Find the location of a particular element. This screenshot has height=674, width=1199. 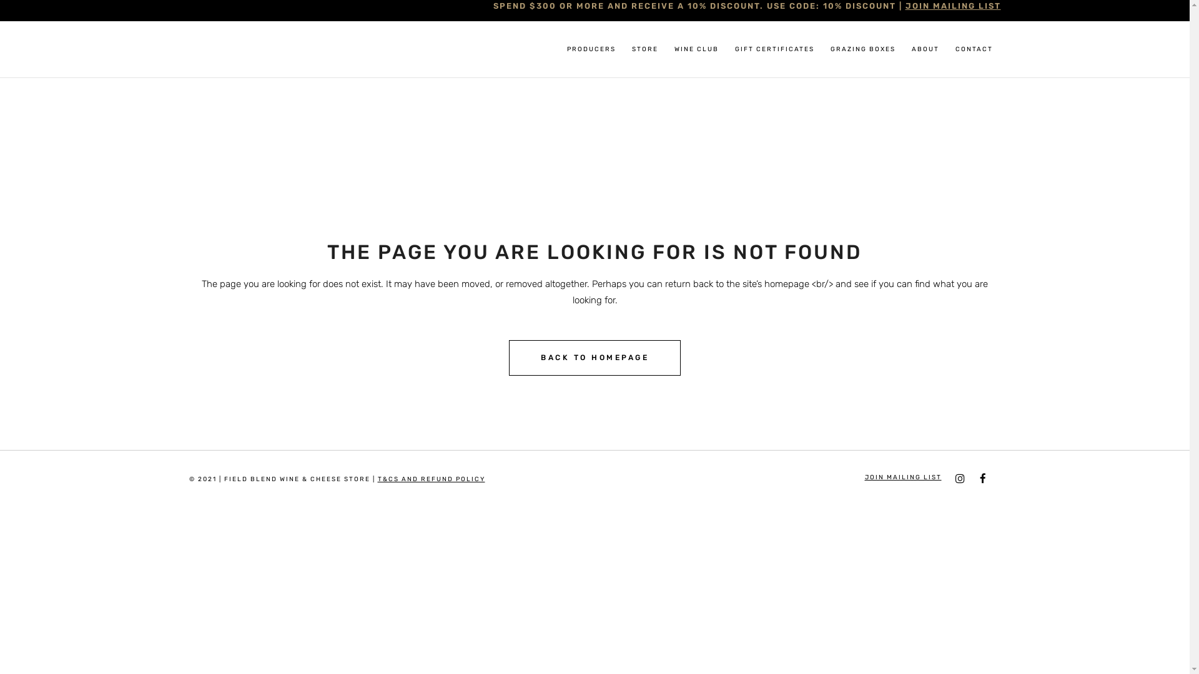

STORE is located at coordinates (644, 49).